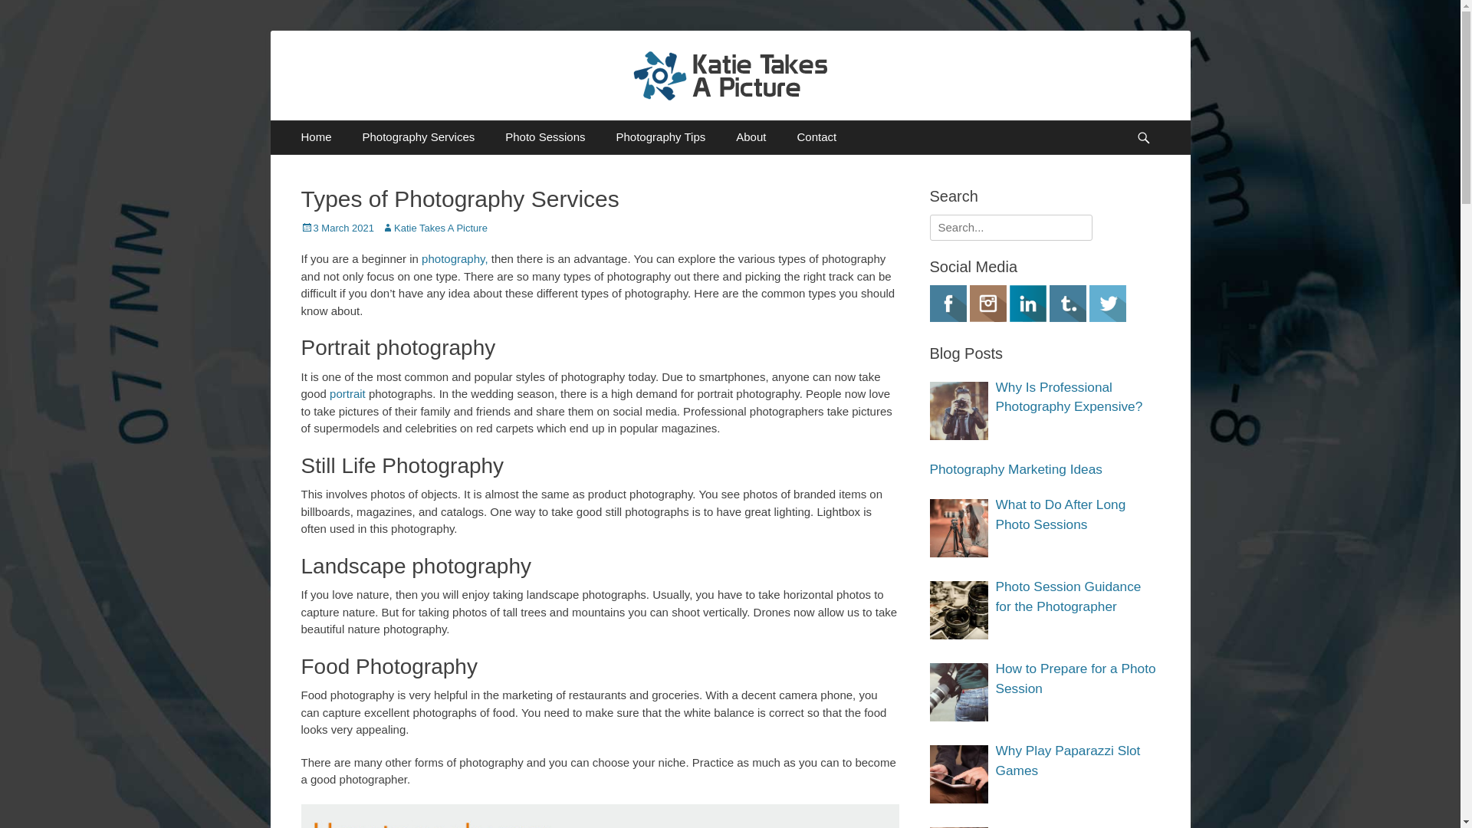 The image size is (1472, 828). Describe the element at coordinates (958, 774) in the screenshot. I see `Why Play Paparazzi Slot Games` at that location.